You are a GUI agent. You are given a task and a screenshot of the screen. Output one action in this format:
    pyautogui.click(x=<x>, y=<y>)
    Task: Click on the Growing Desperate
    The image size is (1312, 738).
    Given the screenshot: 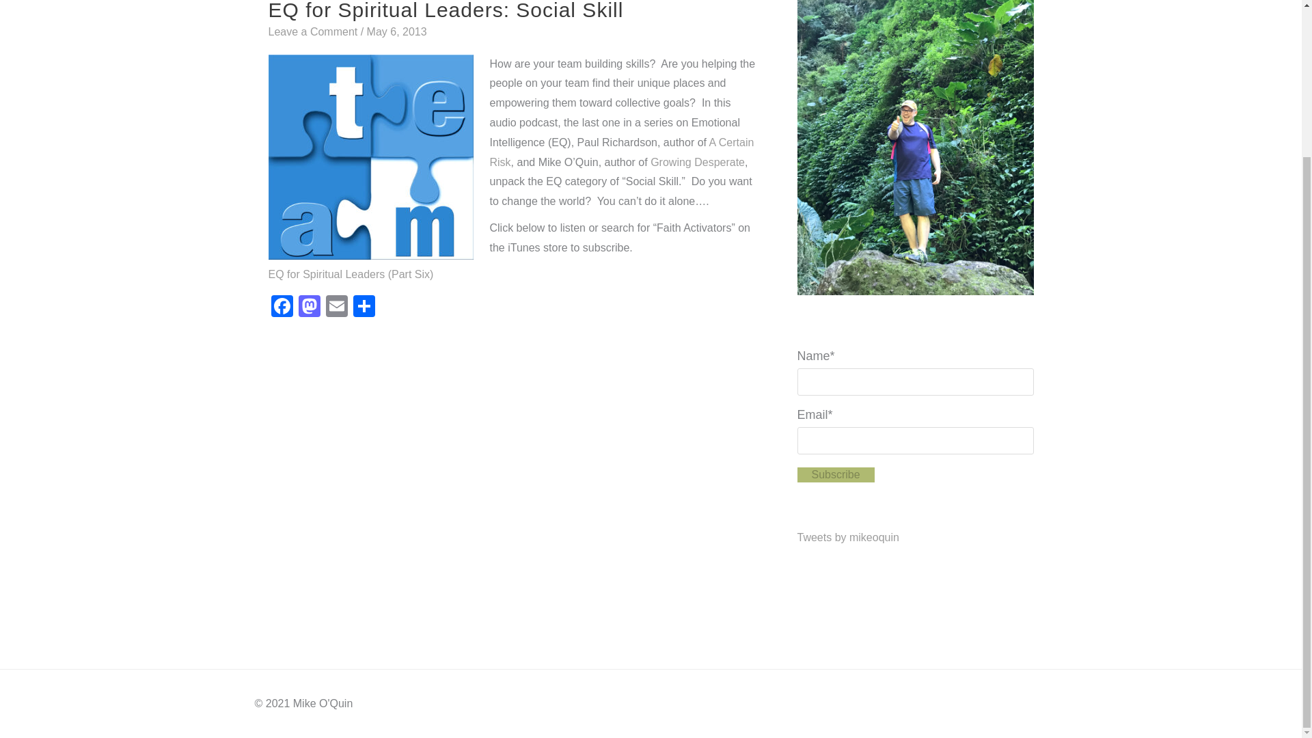 What is the action you would take?
    pyautogui.click(x=698, y=162)
    